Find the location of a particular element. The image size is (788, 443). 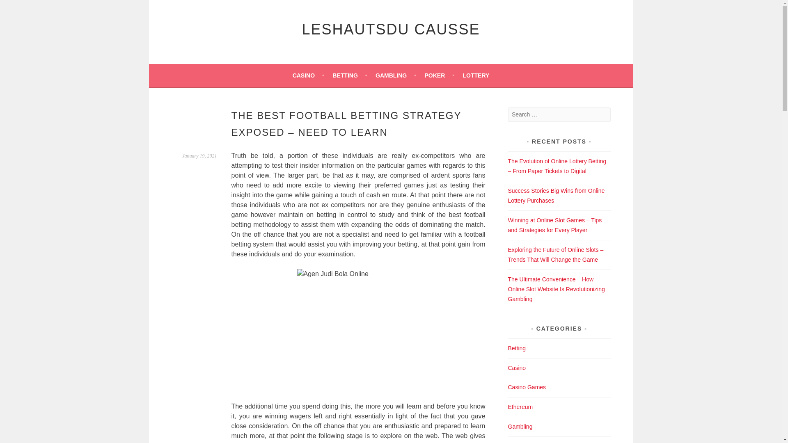

Casino Games is located at coordinates (527, 387).